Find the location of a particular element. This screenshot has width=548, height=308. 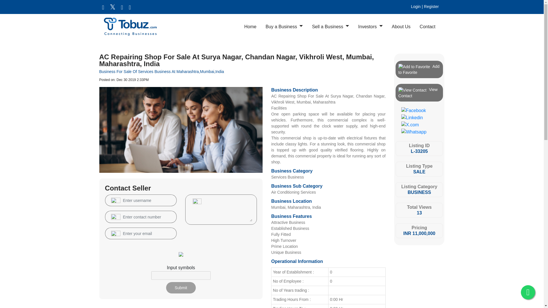

Buy a Business is located at coordinates (284, 27).